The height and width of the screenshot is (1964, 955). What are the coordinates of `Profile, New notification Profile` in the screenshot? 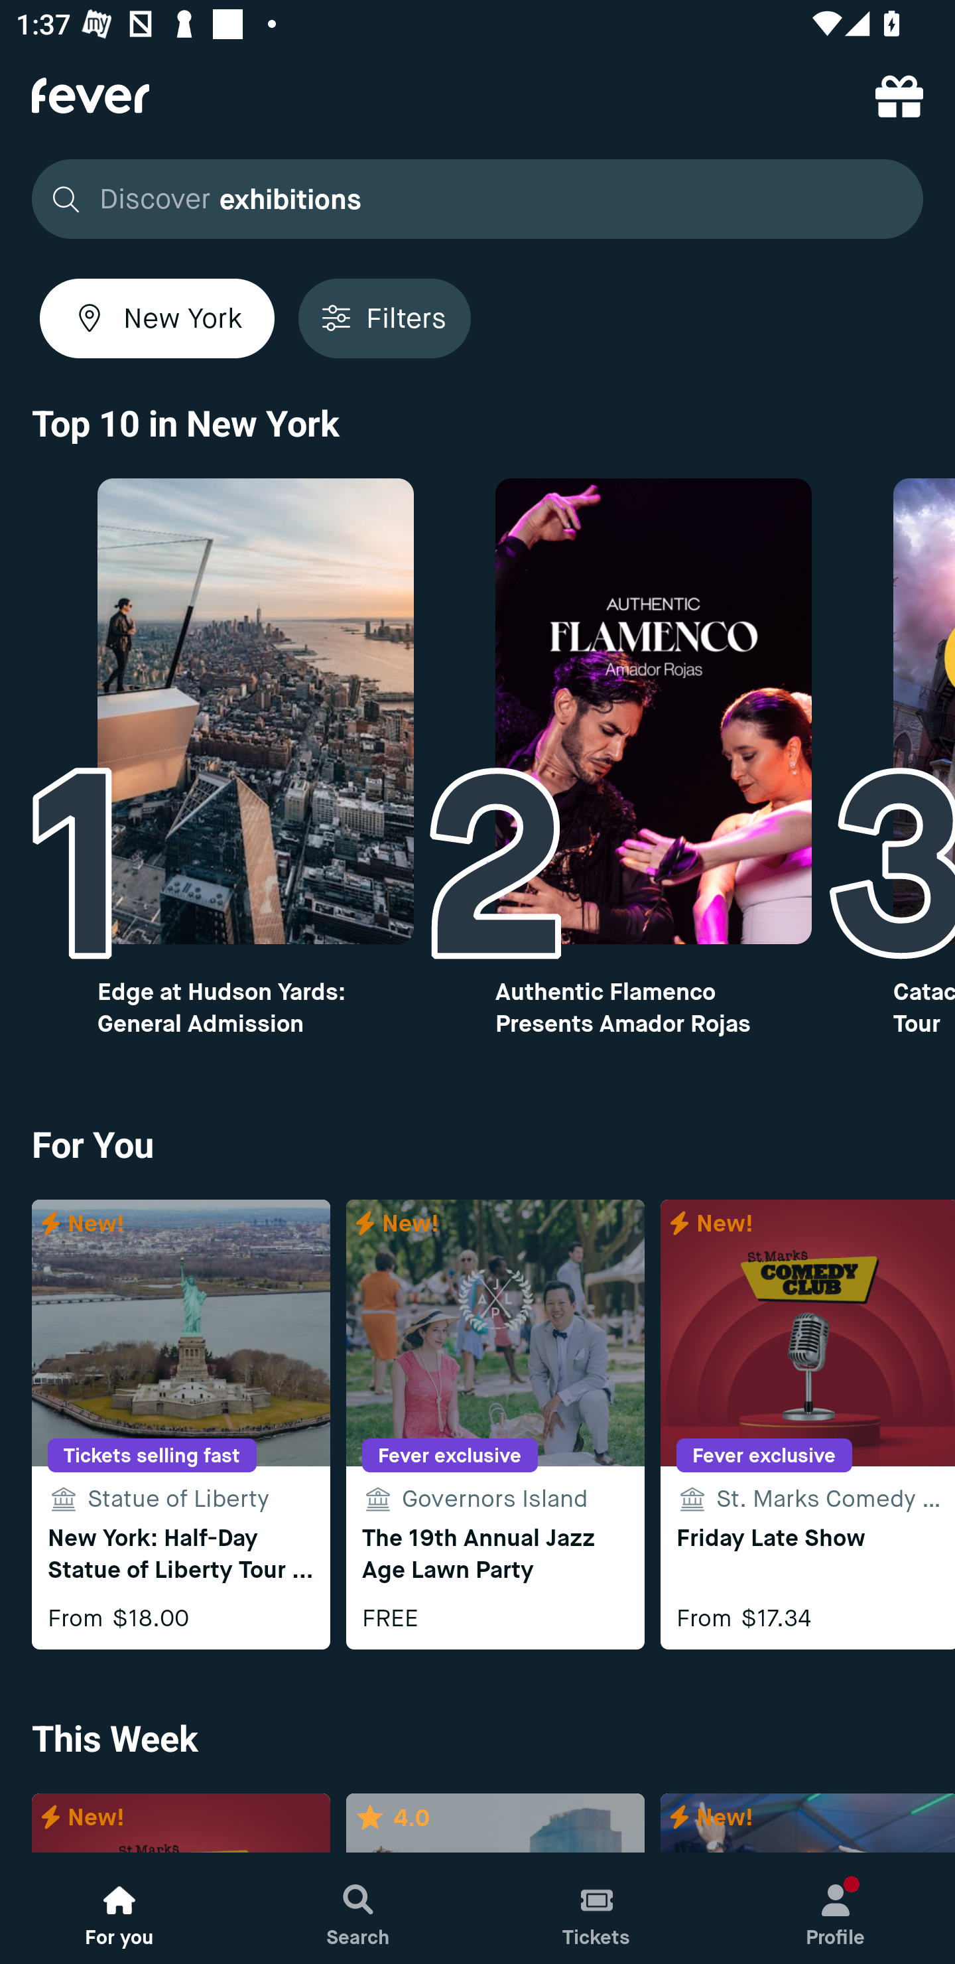 It's located at (836, 1908).